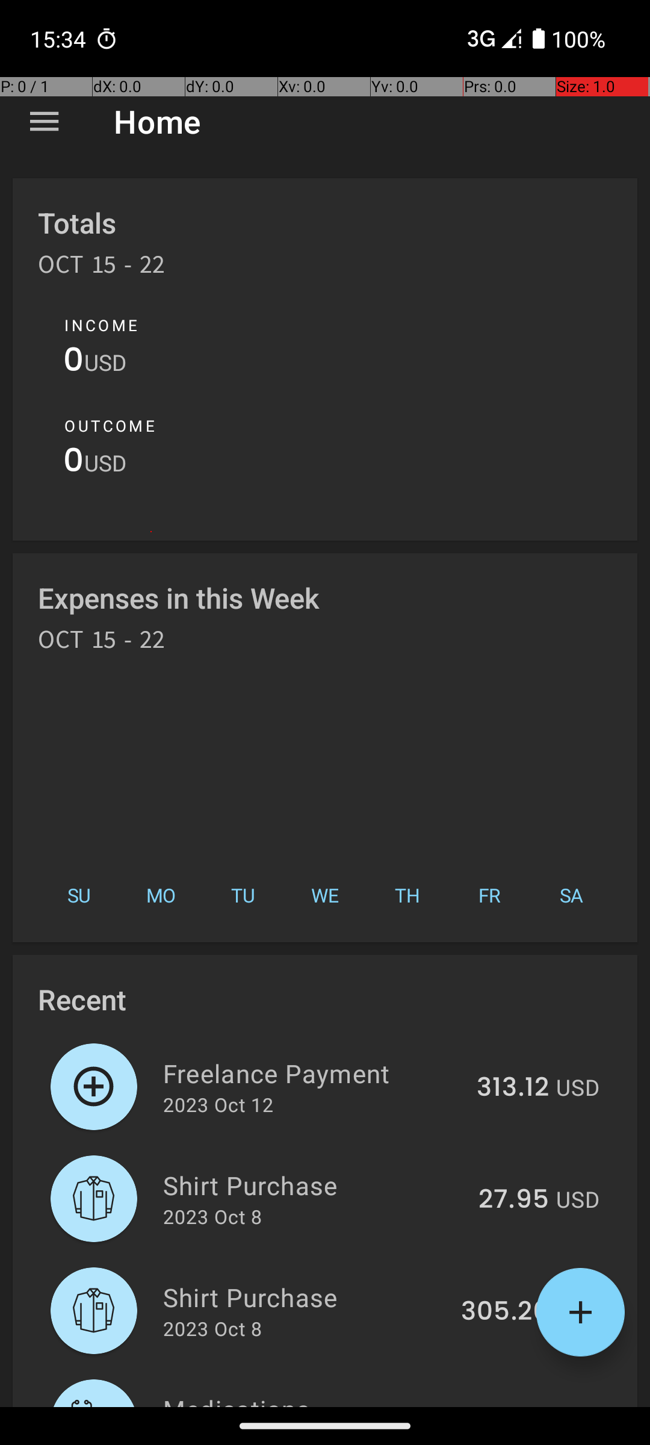 The height and width of the screenshot is (1445, 650). I want to click on Shirt Purchase, so click(314, 1185).